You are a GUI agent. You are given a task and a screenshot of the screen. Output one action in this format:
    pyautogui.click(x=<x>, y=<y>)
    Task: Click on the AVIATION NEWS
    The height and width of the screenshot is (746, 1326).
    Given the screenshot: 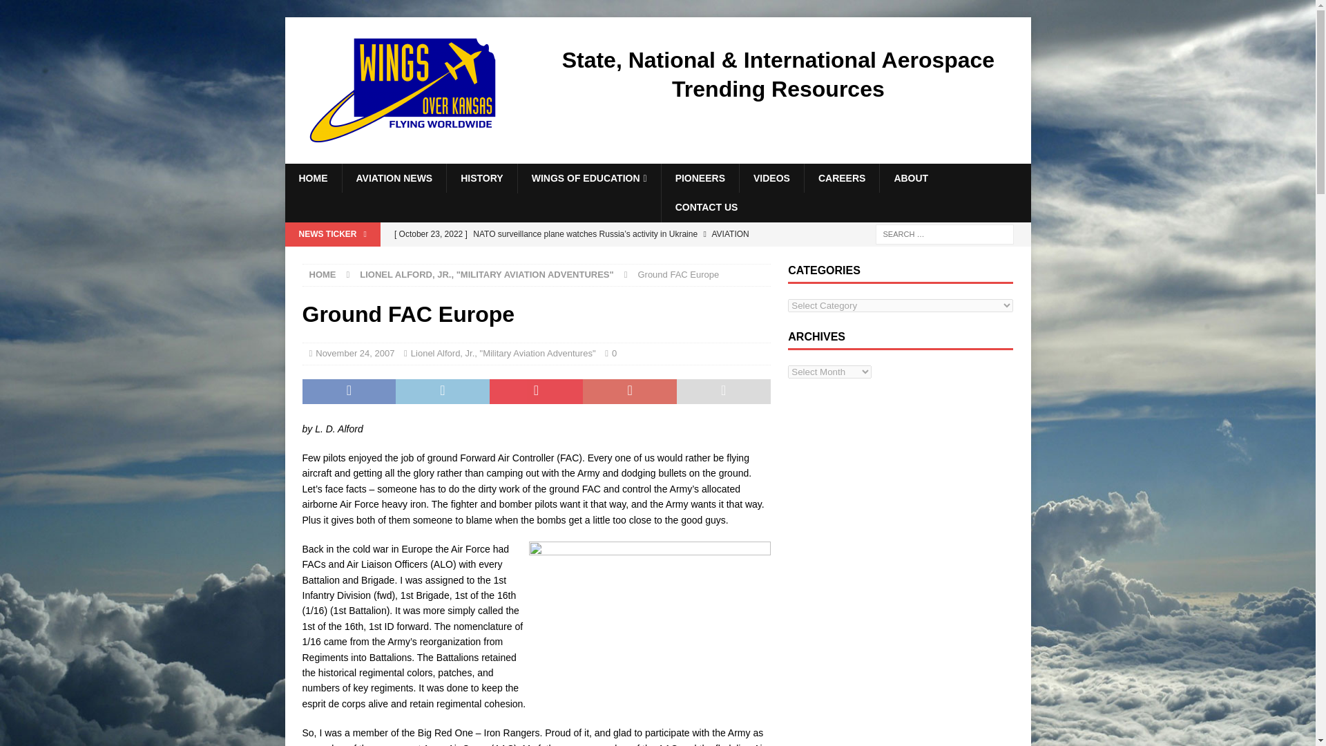 What is the action you would take?
    pyautogui.click(x=393, y=178)
    